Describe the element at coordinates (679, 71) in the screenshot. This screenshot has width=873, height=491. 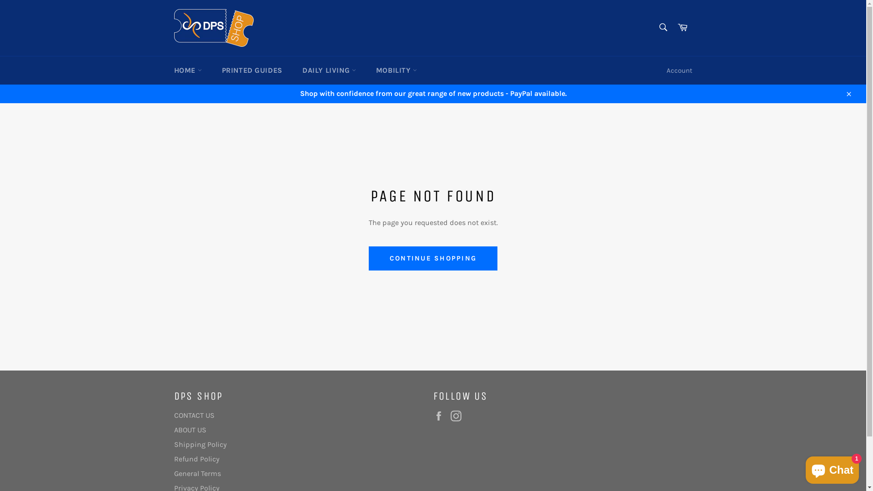
I see `Account` at that location.